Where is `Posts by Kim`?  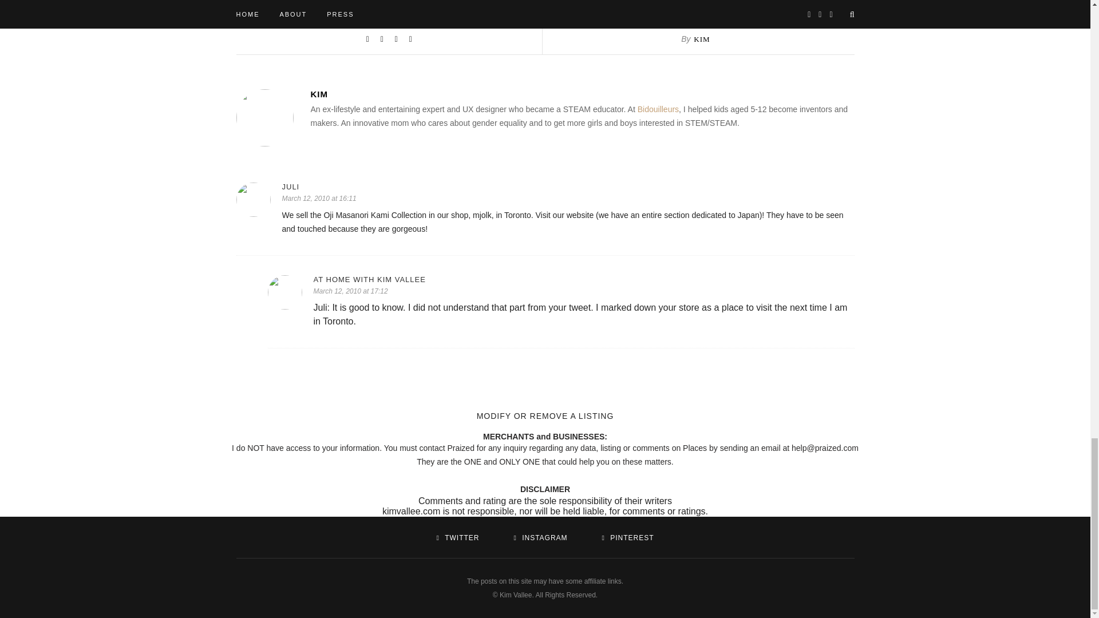 Posts by Kim is located at coordinates (702, 39).